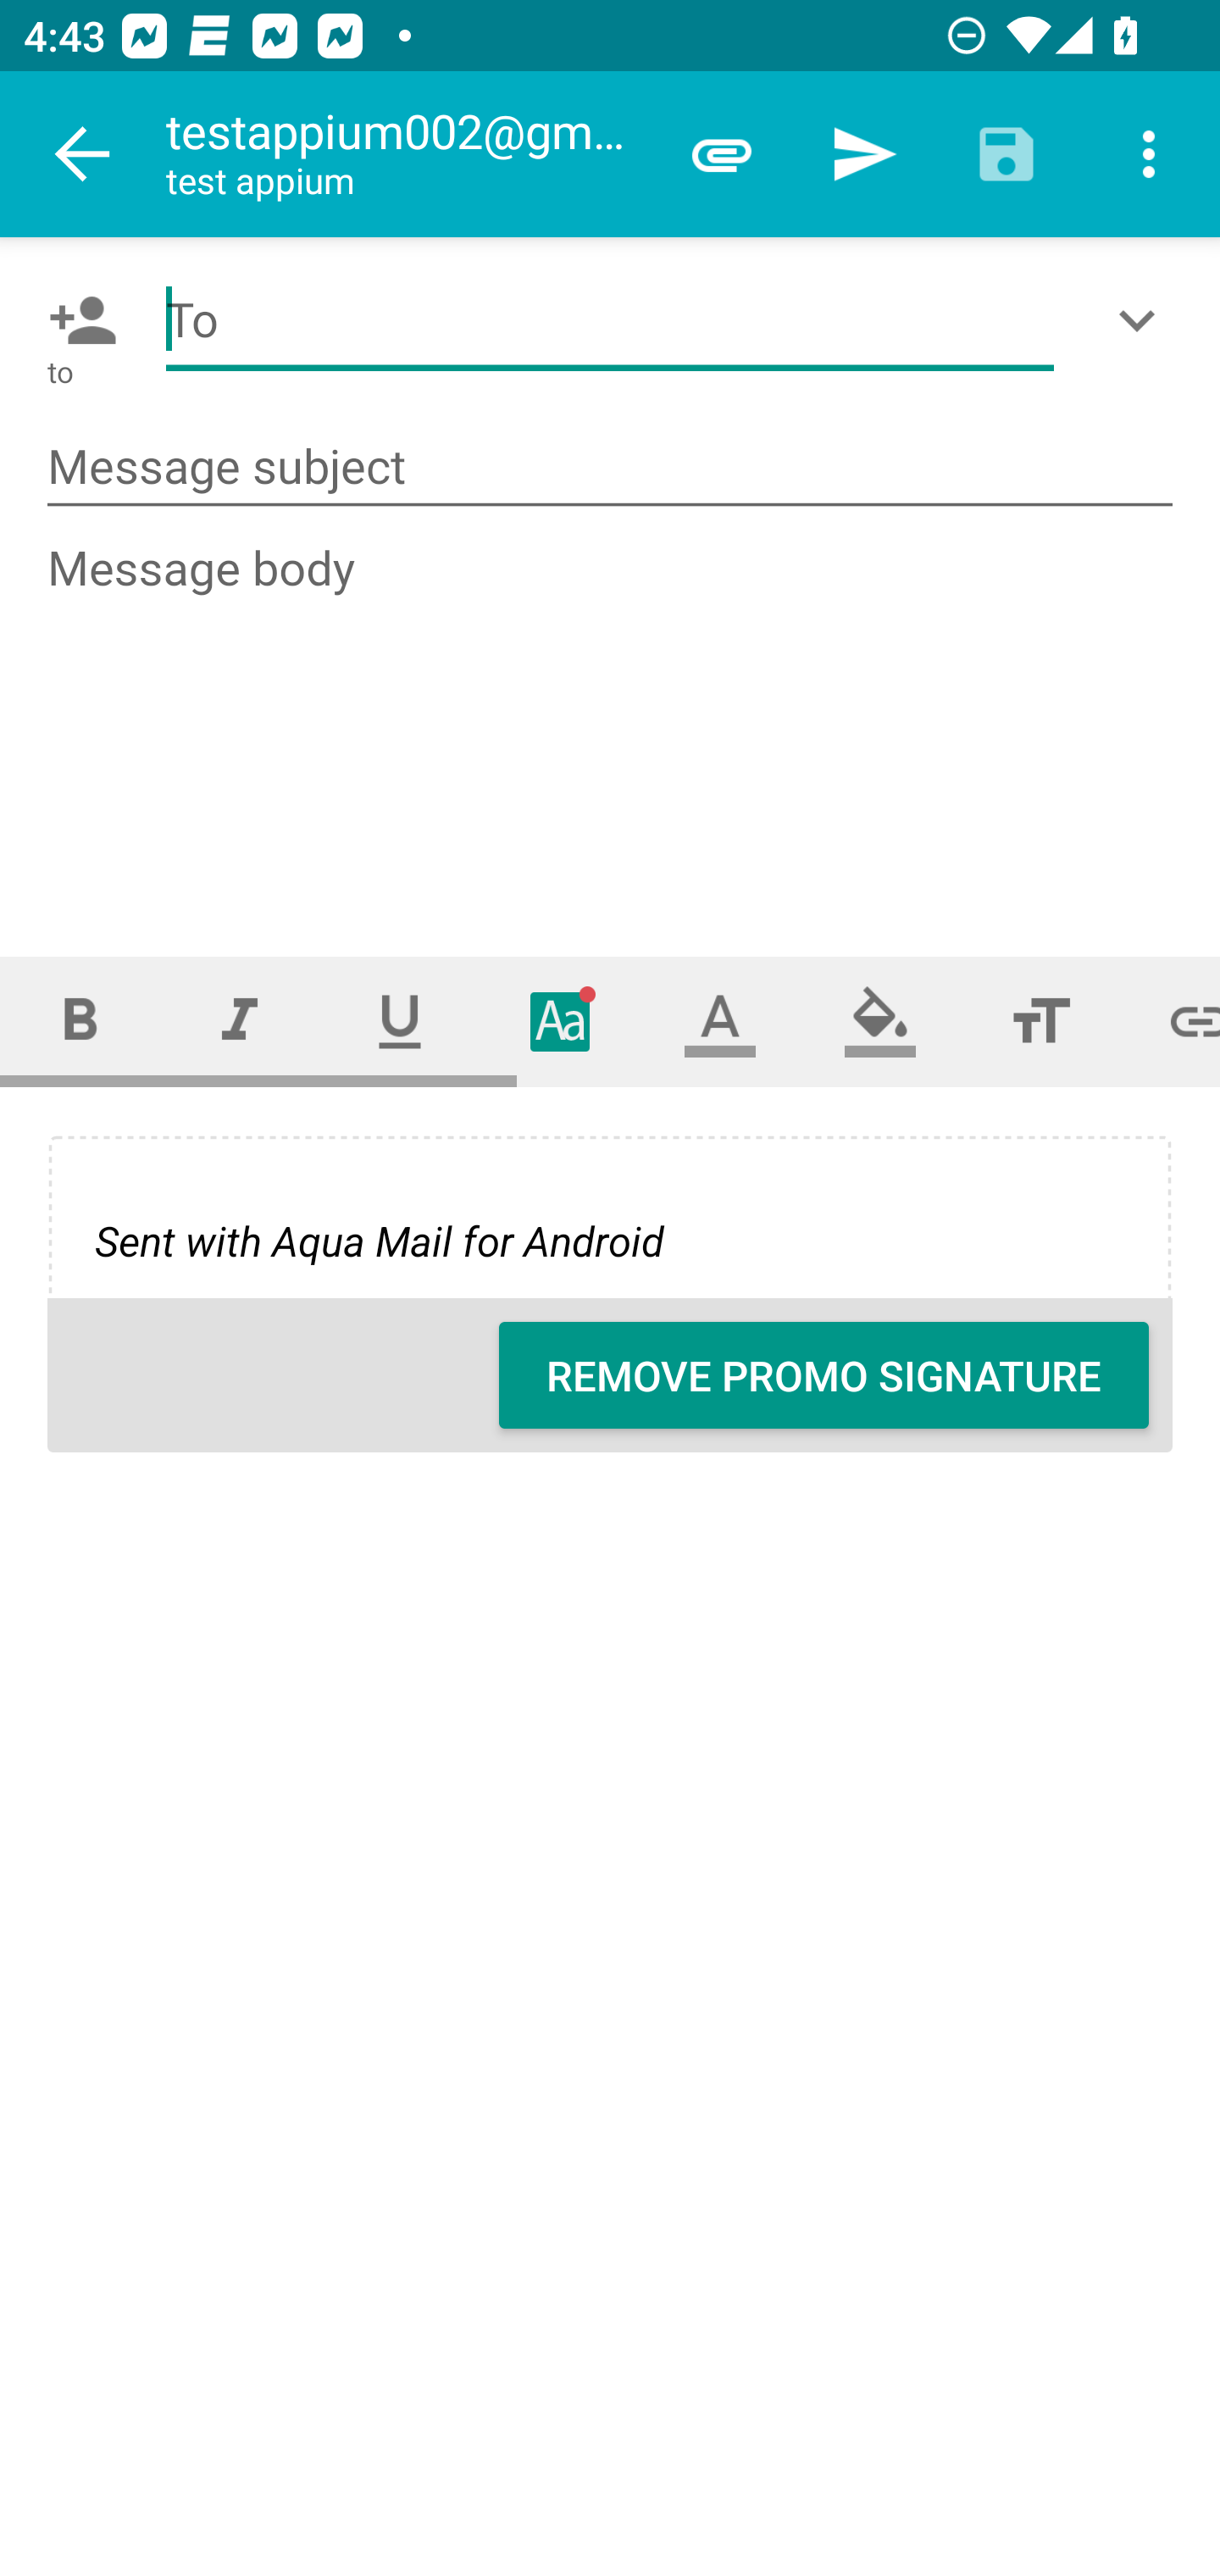 The width and height of the screenshot is (1220, 2576). Describe the element at coordinates (720, 1020) in the screenshot. I see `Text color` at that location.